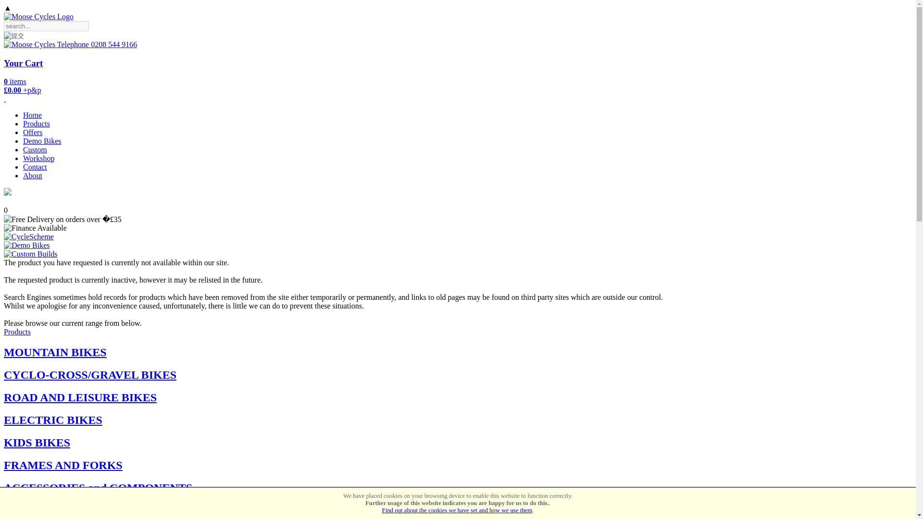 The height and width of the screenshot is (519, 923). Describe the element at coordinates (42, 141) in the screenshot. I see `Demo Bikes` at that location.